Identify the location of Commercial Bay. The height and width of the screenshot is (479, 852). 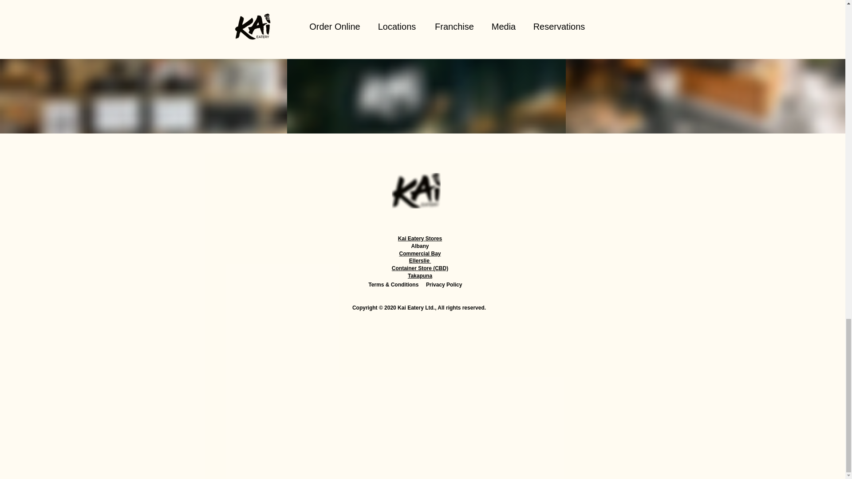
(419, 253).